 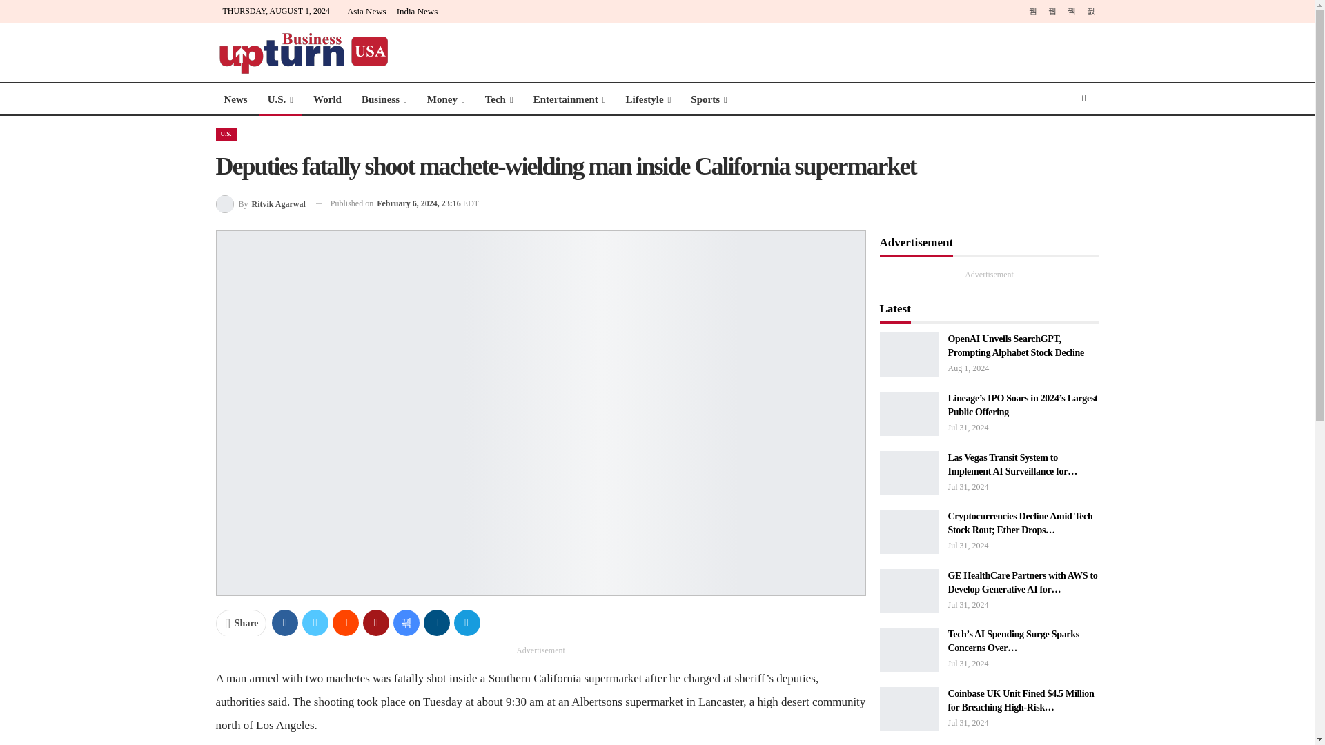 I want to click on Asia News, so click(x=367, y=11).